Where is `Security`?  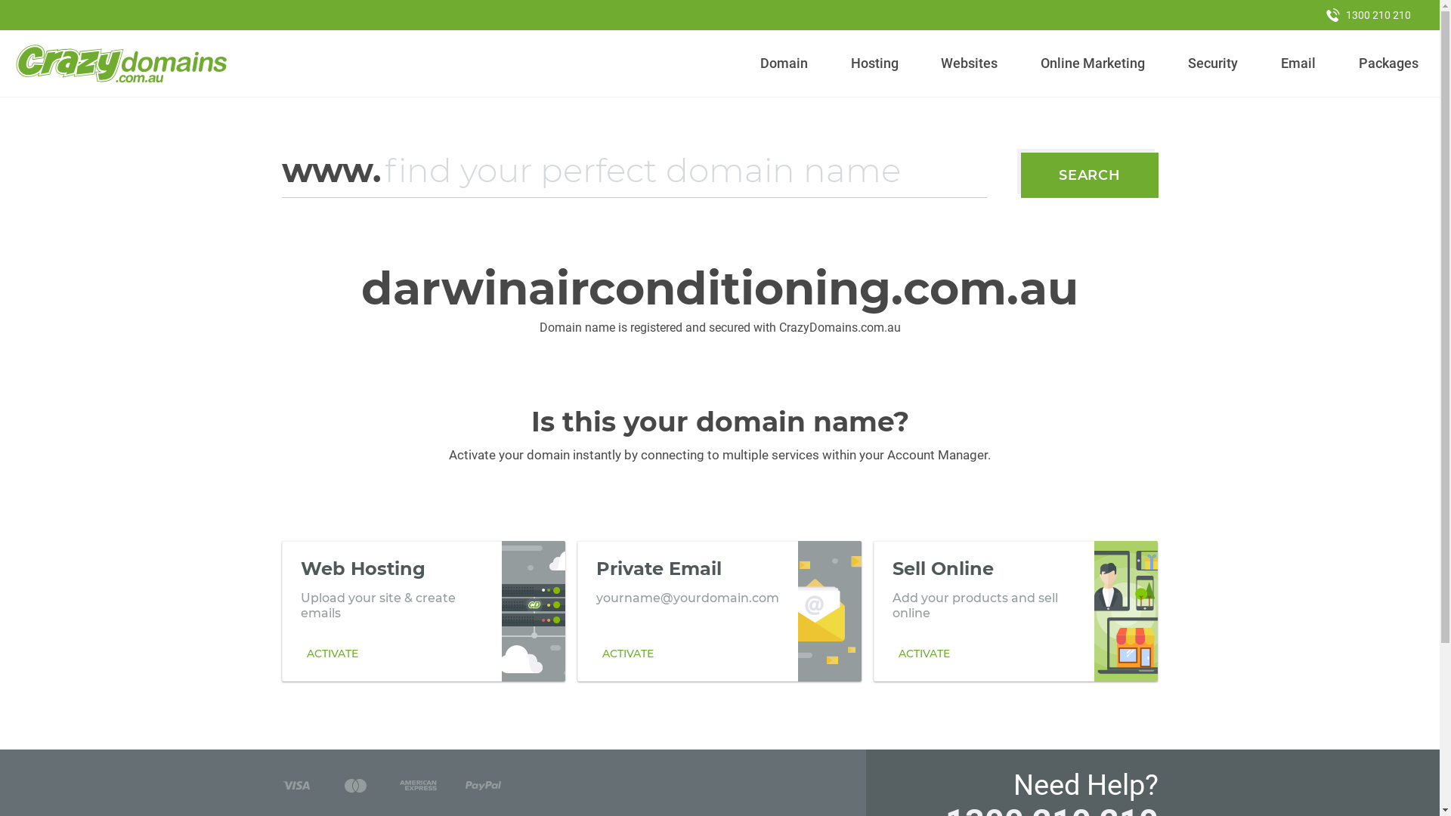 Security is located at coordinates (1214, 63).